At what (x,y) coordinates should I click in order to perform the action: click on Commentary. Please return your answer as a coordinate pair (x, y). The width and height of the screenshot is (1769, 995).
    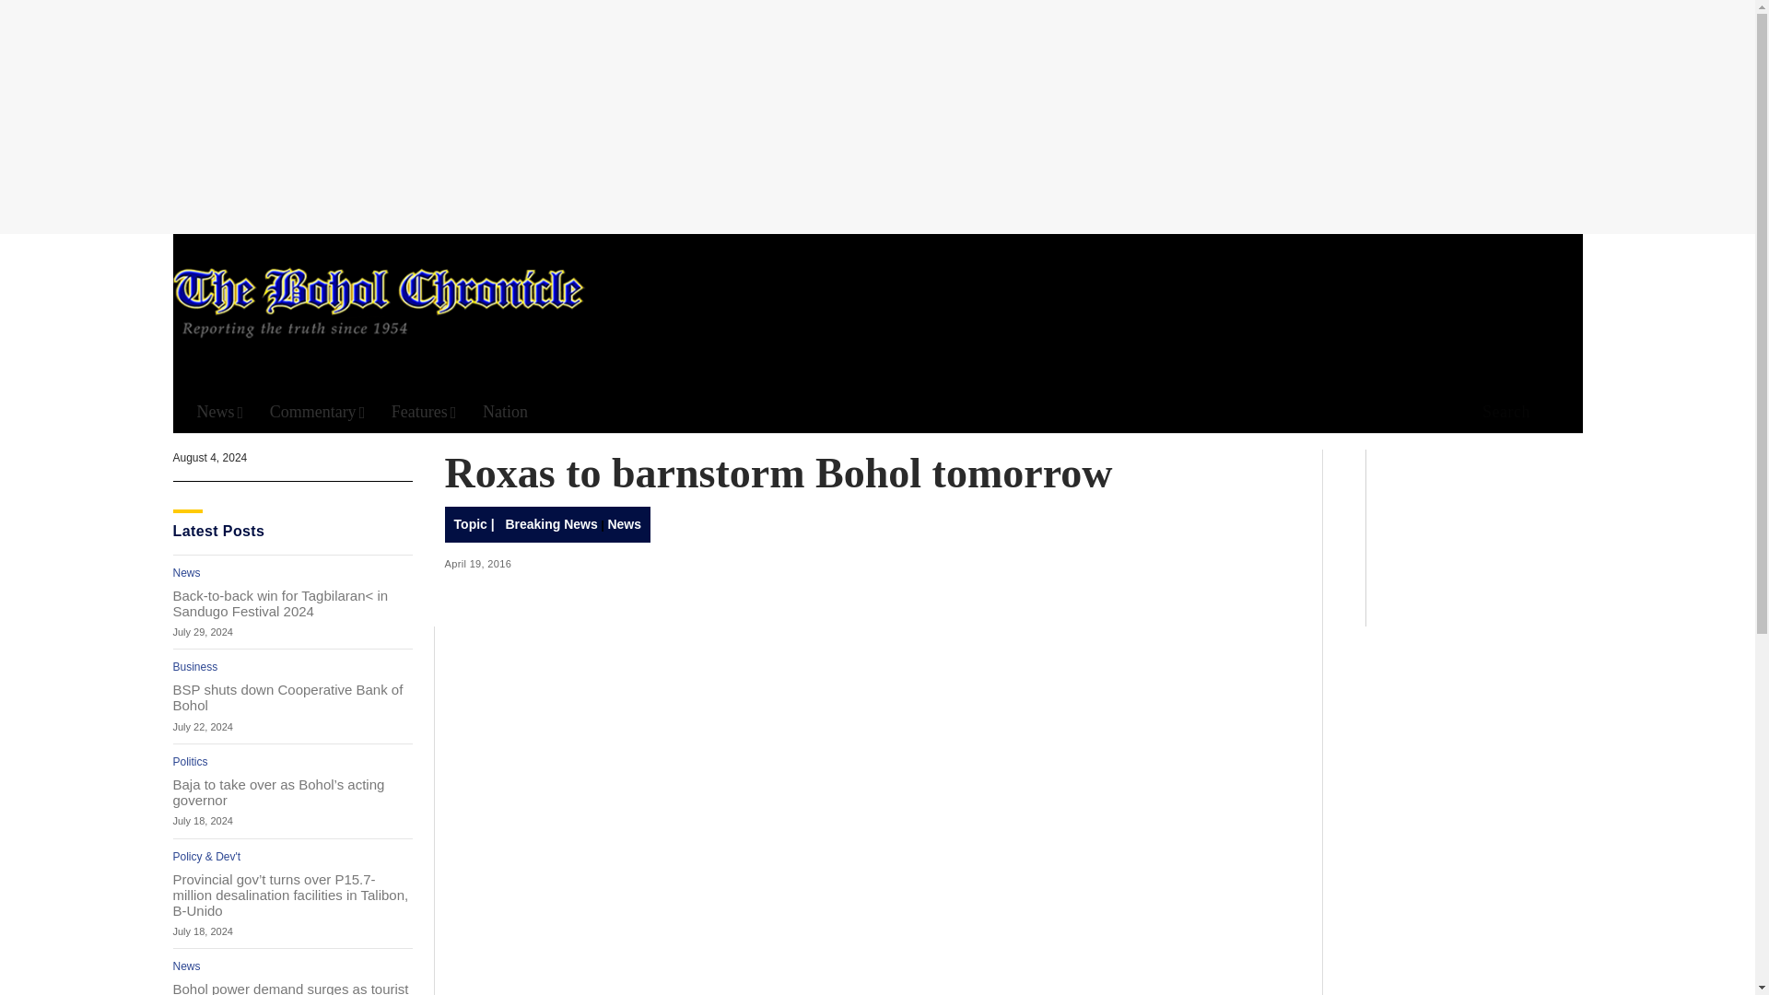
    Looking at the image, I should click on (318, 412).